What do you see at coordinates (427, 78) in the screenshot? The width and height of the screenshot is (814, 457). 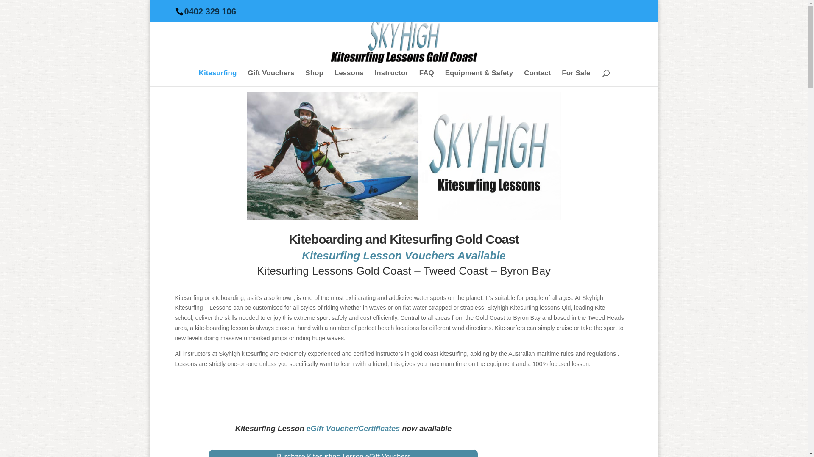 I see `FAQ` at bounding box center [427, 78].